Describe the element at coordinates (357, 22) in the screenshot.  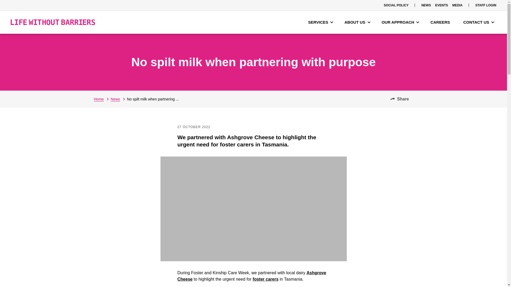
I see `About us` at that location.